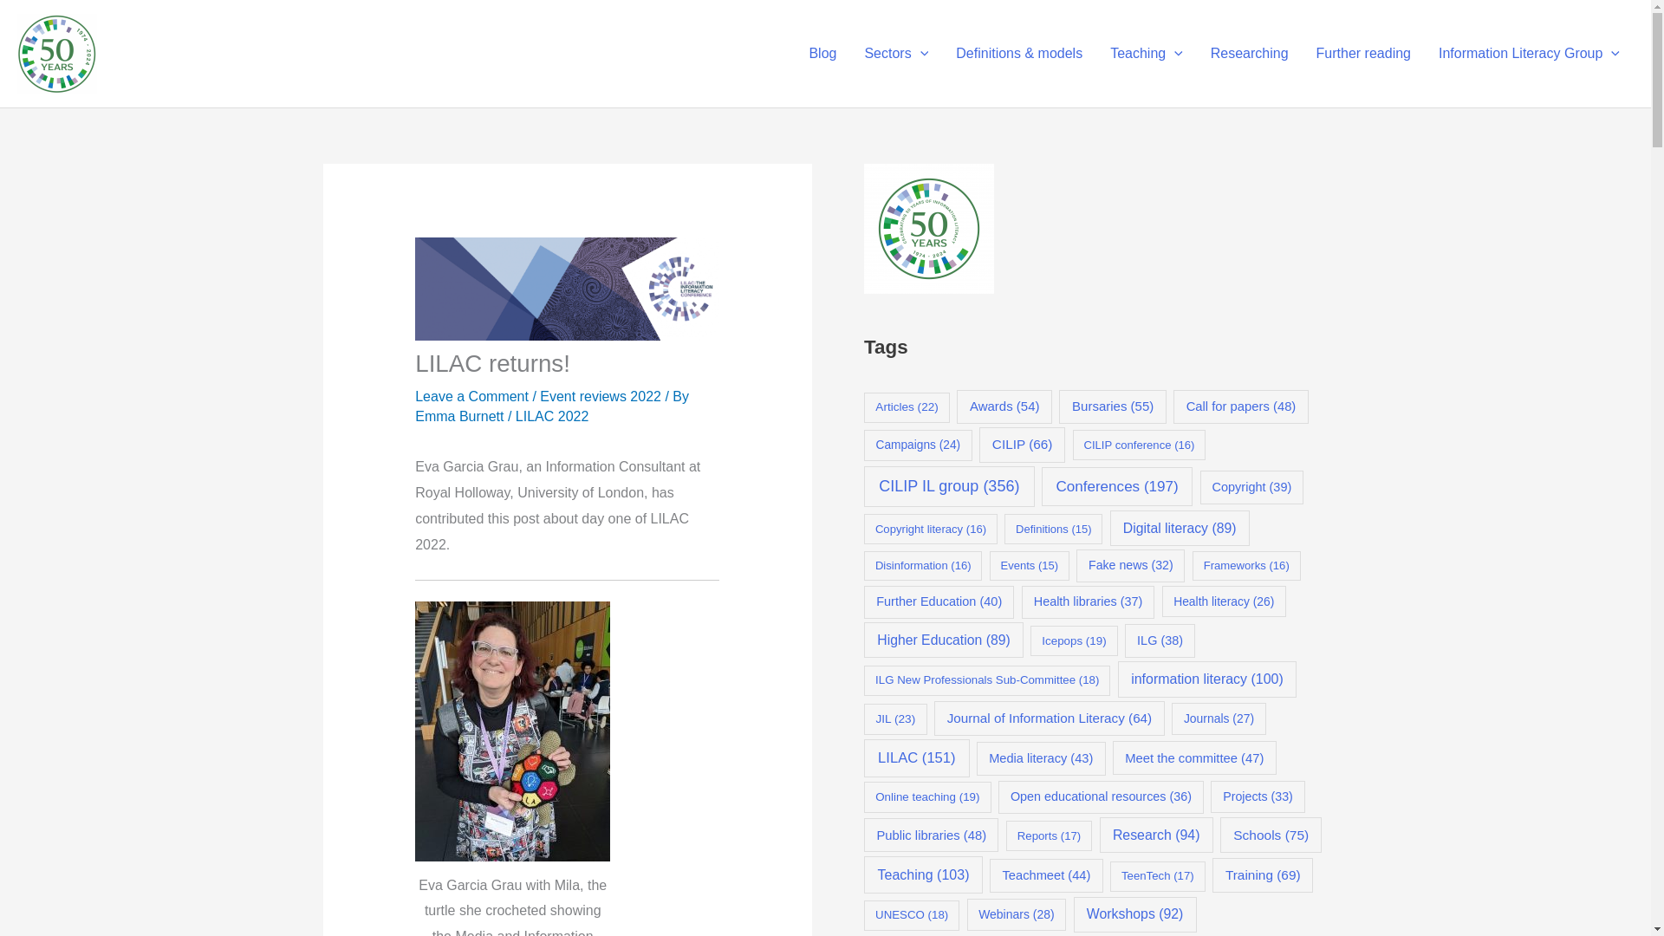 This screenshot has width=1664, height=936. Describe the element at coordinates (1363, 54) in the screenshot. I see `Further reading` at that location.